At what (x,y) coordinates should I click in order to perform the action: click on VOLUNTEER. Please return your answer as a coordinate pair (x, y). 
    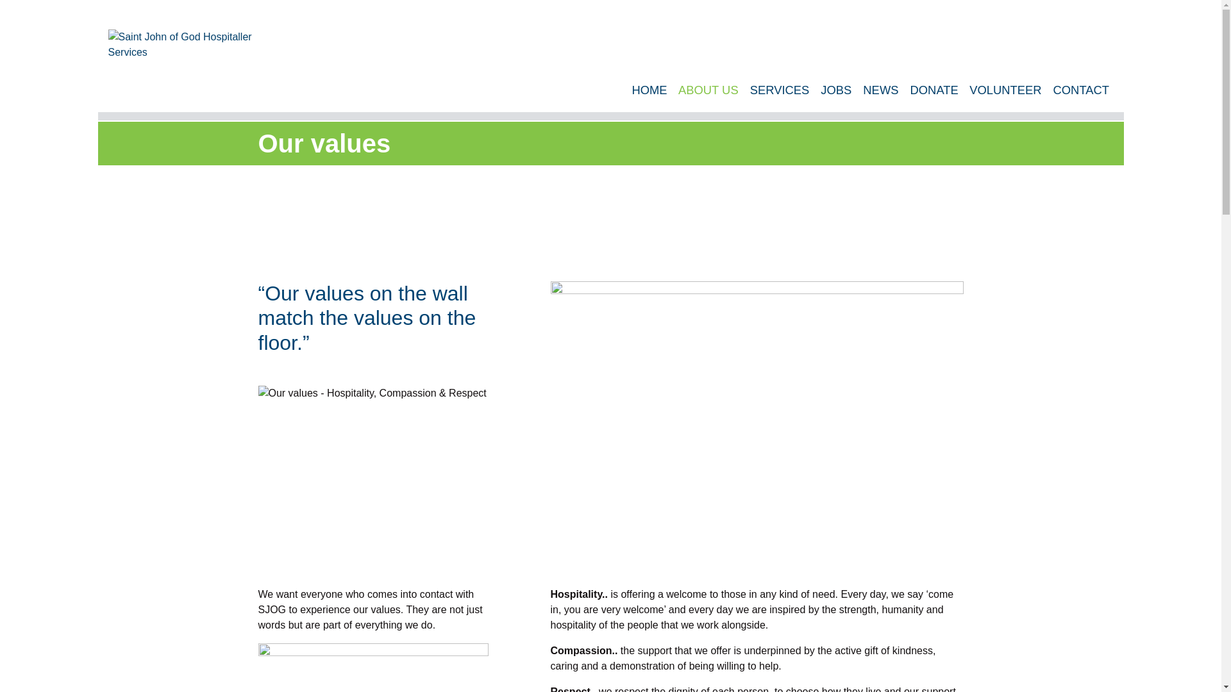
    Looking at the image, I should click on (1007, 90).